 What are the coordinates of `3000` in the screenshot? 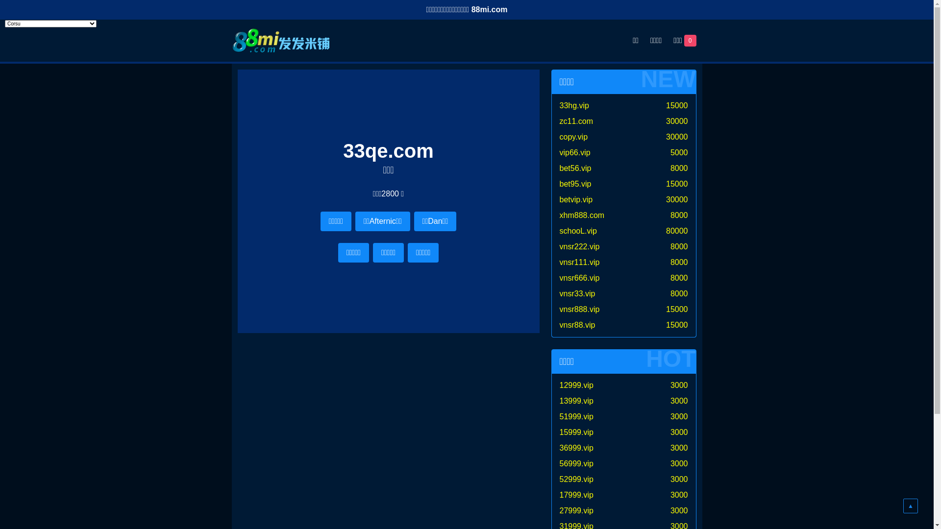 It's located at (679, 416).